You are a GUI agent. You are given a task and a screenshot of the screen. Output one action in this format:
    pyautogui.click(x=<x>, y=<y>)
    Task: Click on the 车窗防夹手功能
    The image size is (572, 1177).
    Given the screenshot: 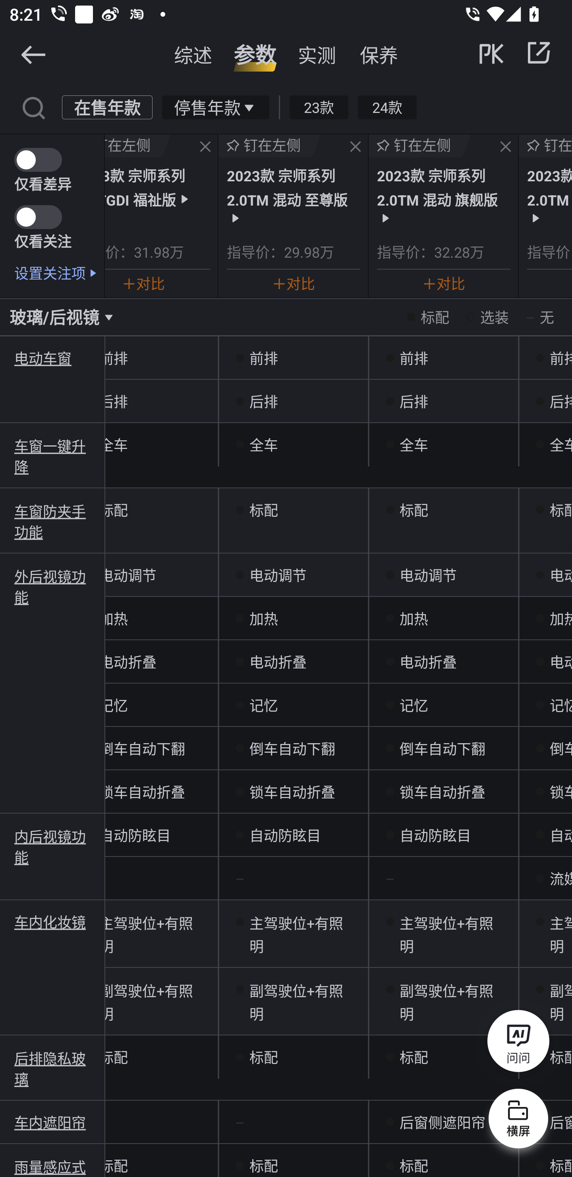 What is the action you would take?
    pyautogui.click(x=52, y=521)
    